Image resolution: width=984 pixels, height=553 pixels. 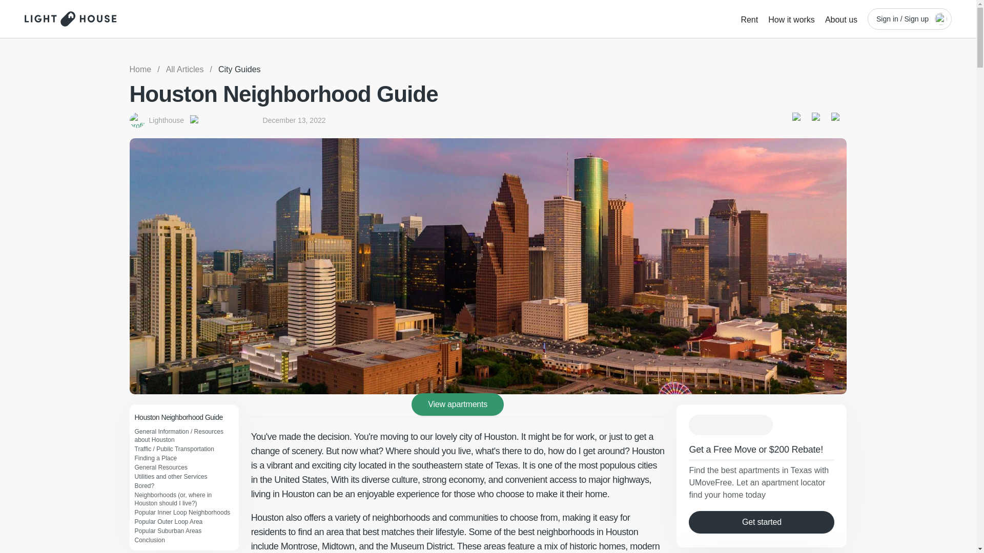 I want to click on Home, so click(x=140, y=70).